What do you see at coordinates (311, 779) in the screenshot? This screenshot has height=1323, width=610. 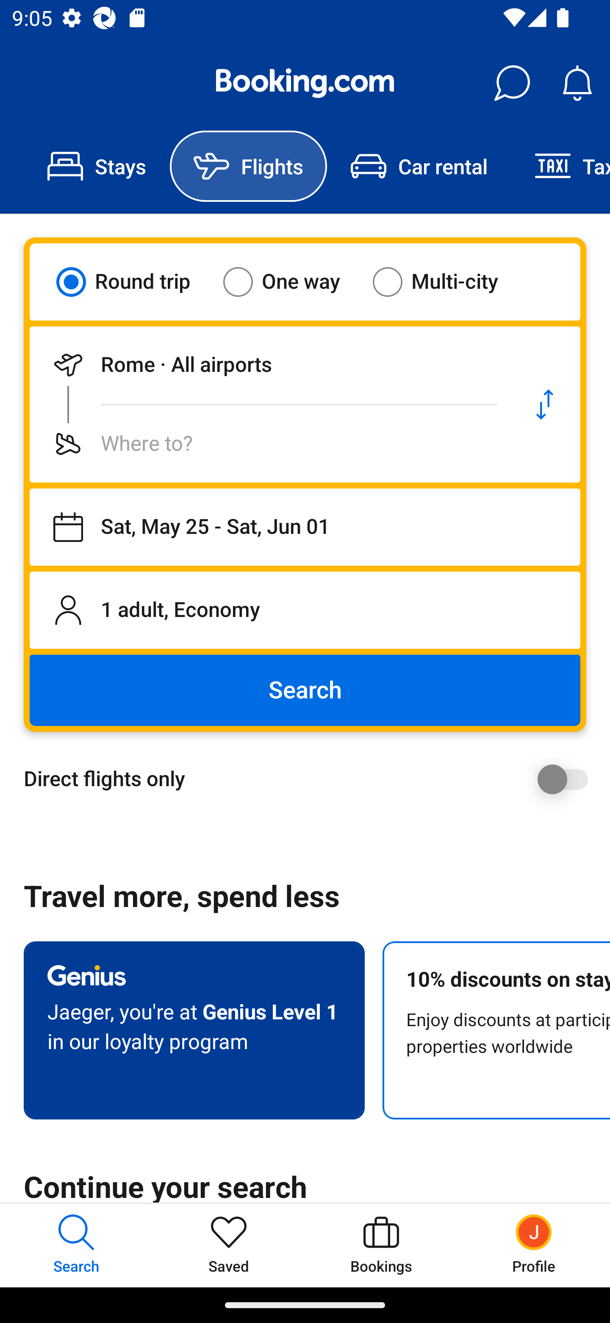 I see `Direct flights only` at bounding box center [311, 779].